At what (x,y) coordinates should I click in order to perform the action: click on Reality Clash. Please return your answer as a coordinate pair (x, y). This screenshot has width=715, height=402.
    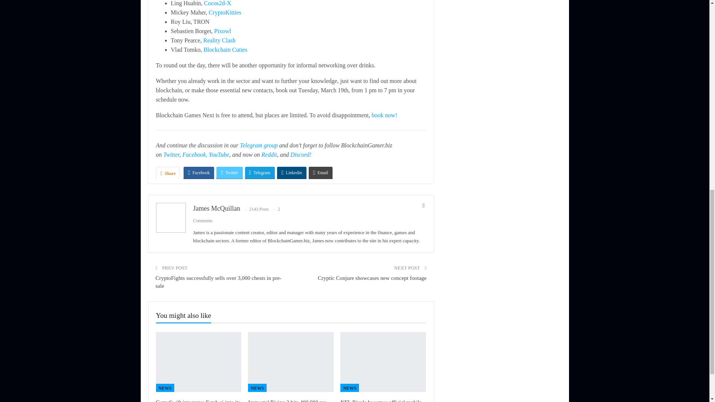
    Looking at the image, I should click on (219, 40).